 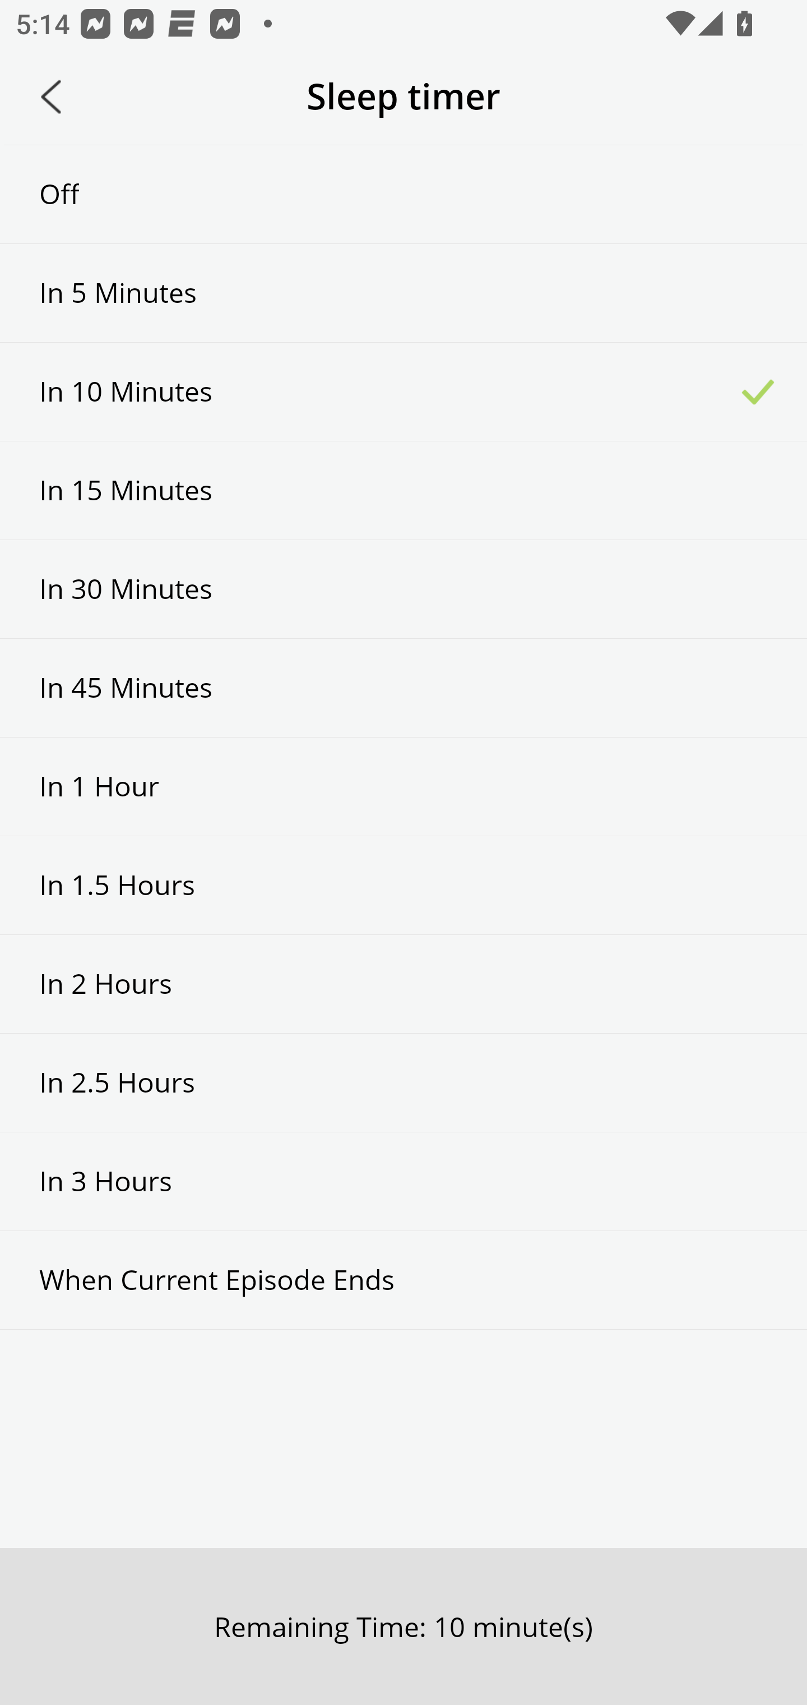 I want to click on Off, so click(x=403, y=194).